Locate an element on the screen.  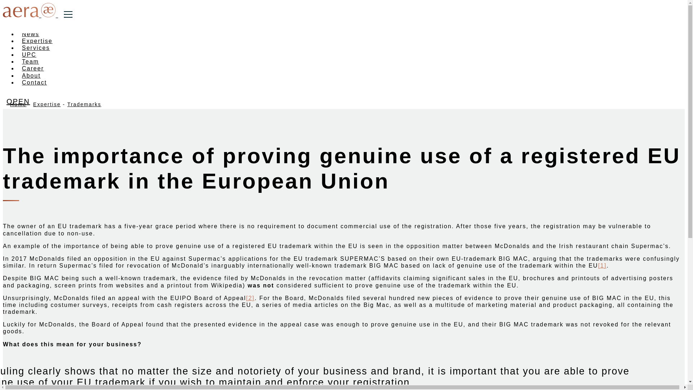
Expertise is located at coordinates (37, 41).